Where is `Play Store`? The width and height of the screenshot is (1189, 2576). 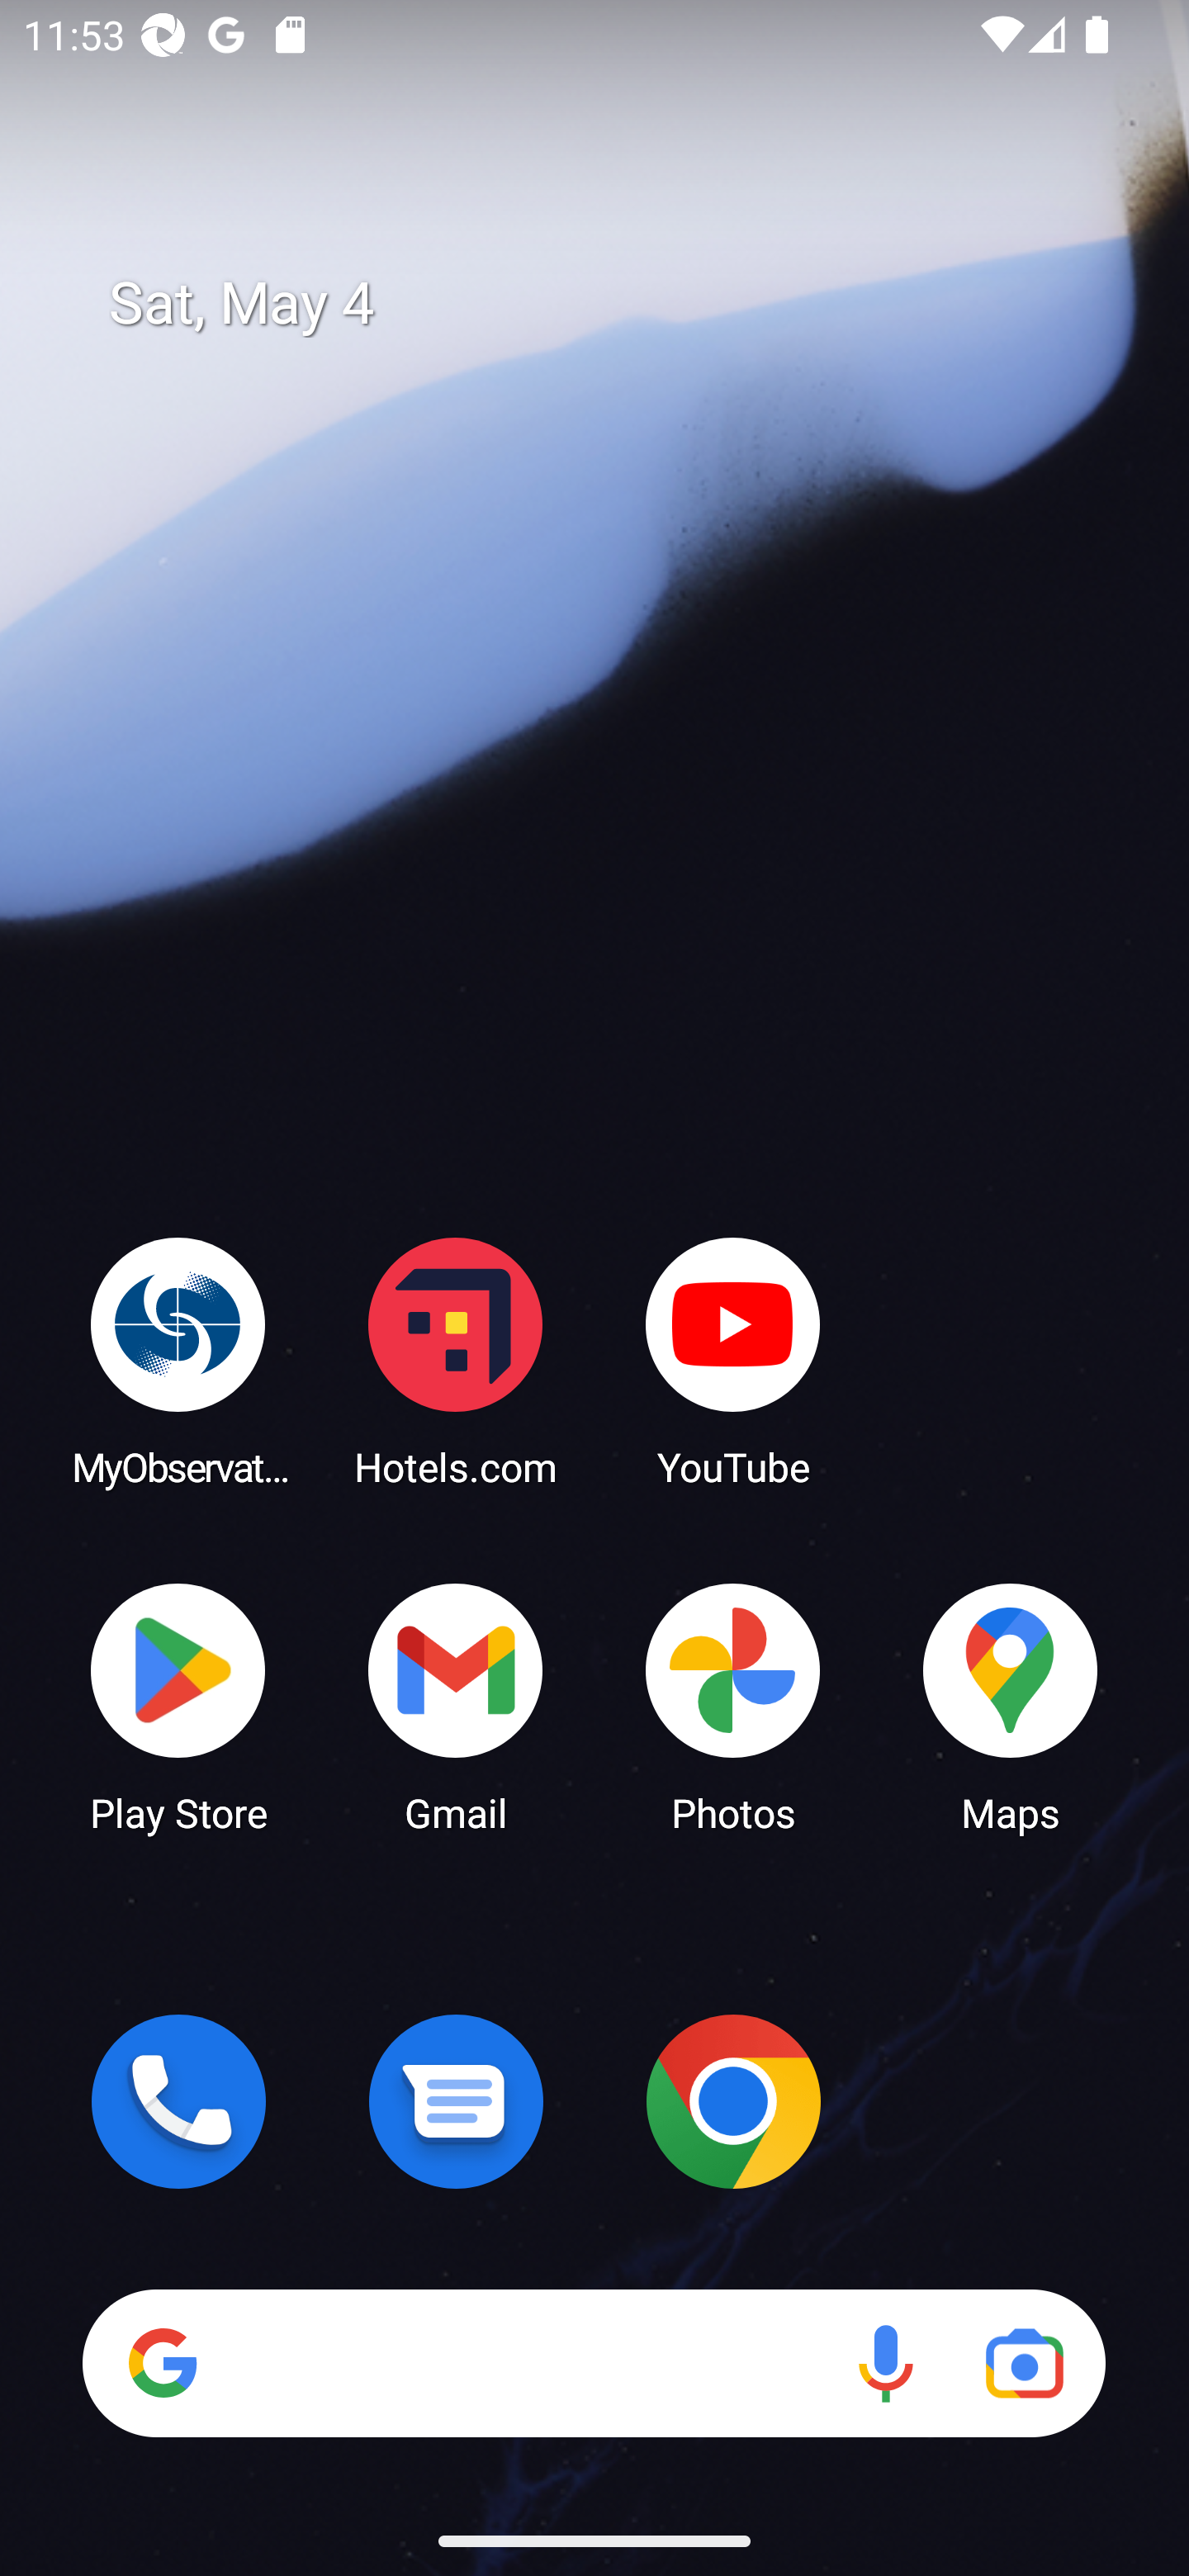
Play Store is located at coordinates (178, 1706).